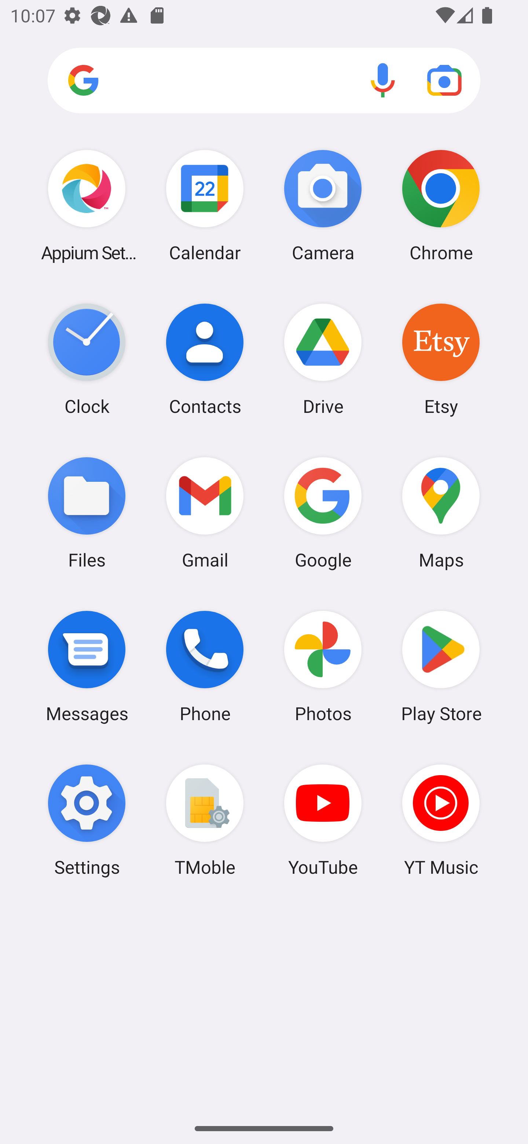  What do you see at coordinates (205, 205) in the screenshot?
I see `Calendar` at bounding box center [205, 205].